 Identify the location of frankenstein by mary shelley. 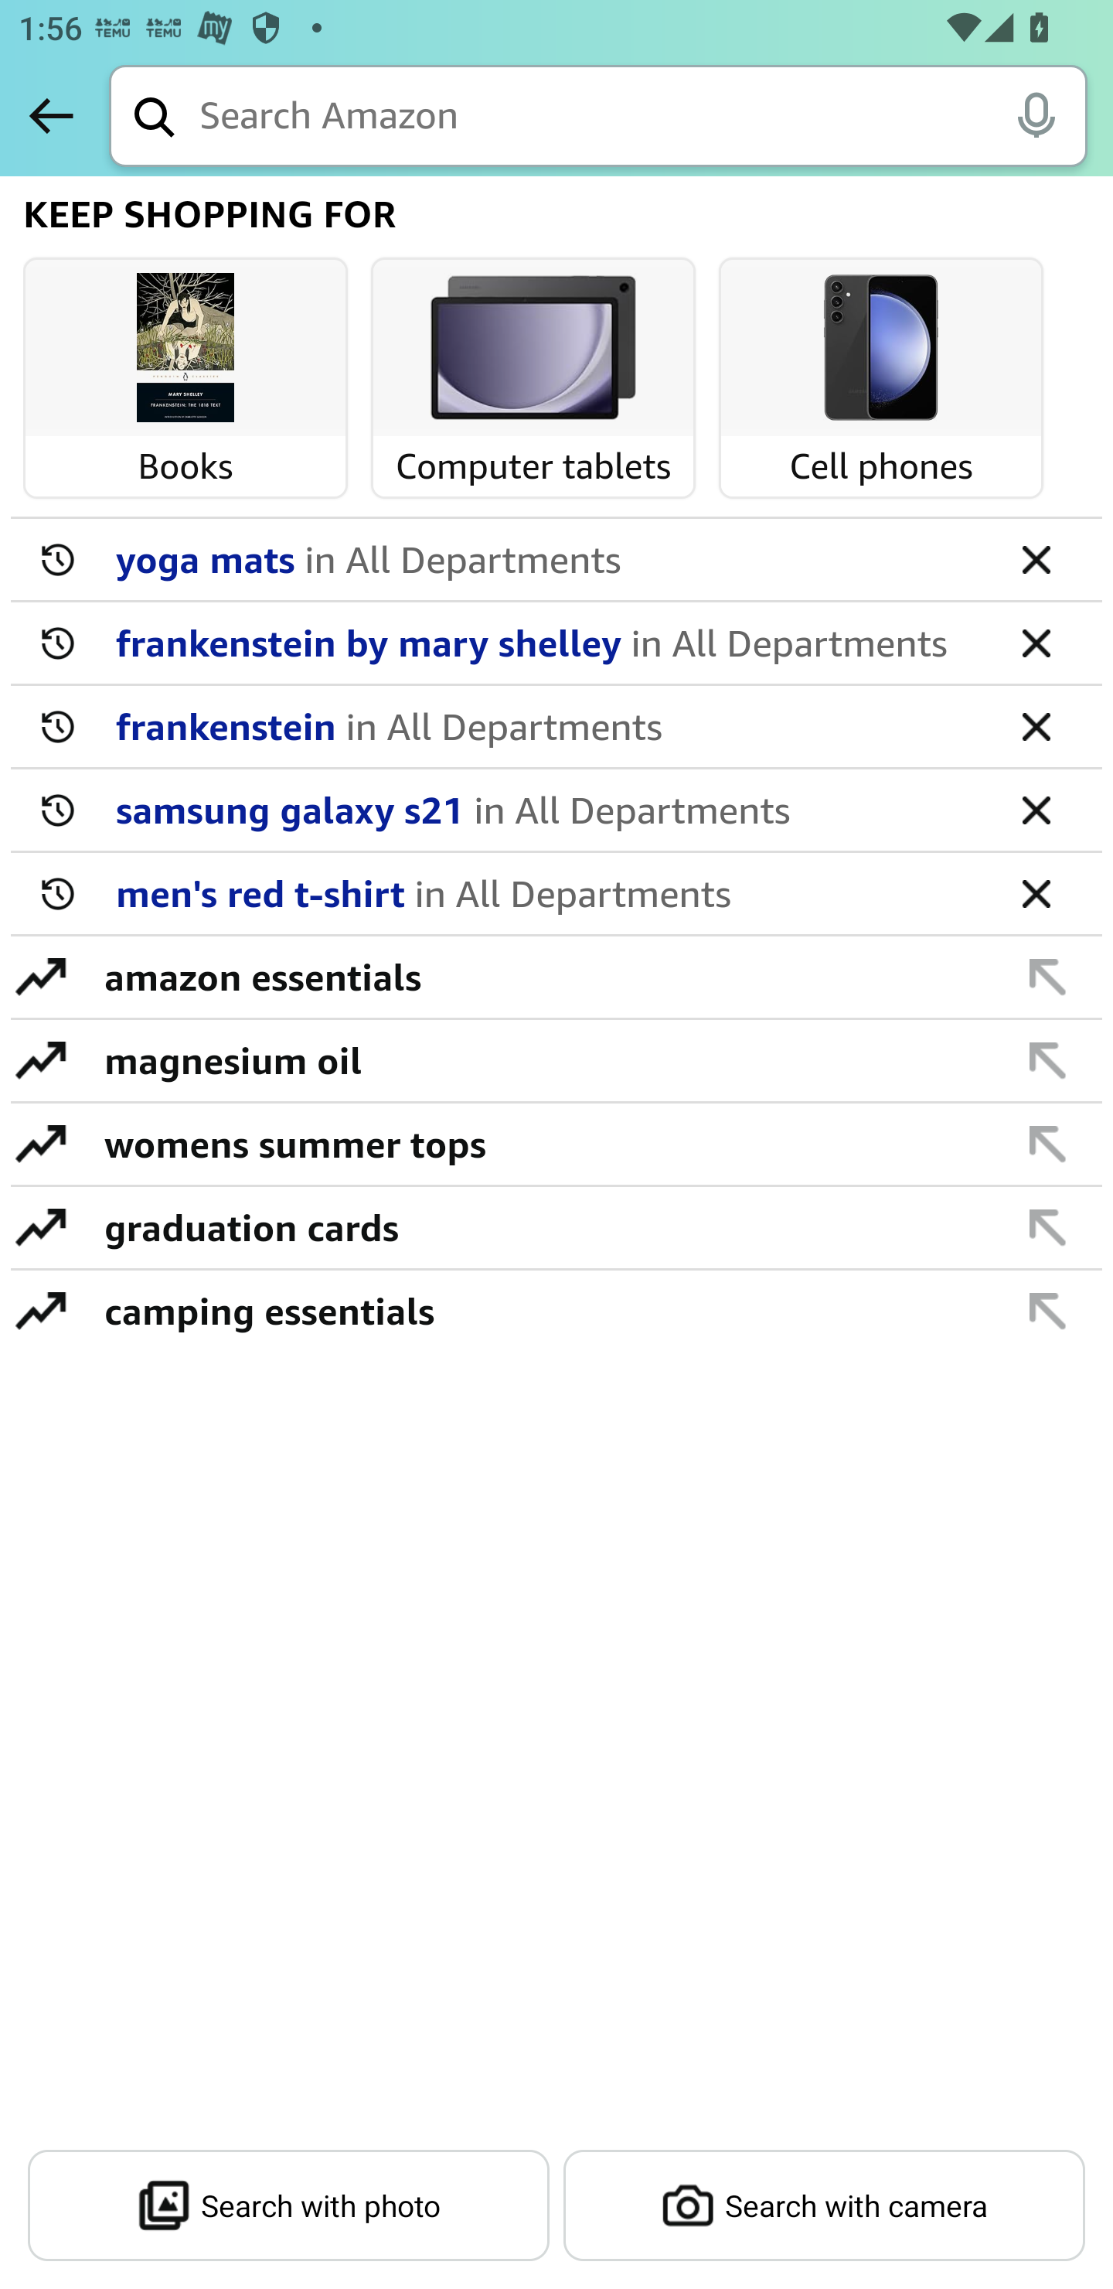
(546, 642).